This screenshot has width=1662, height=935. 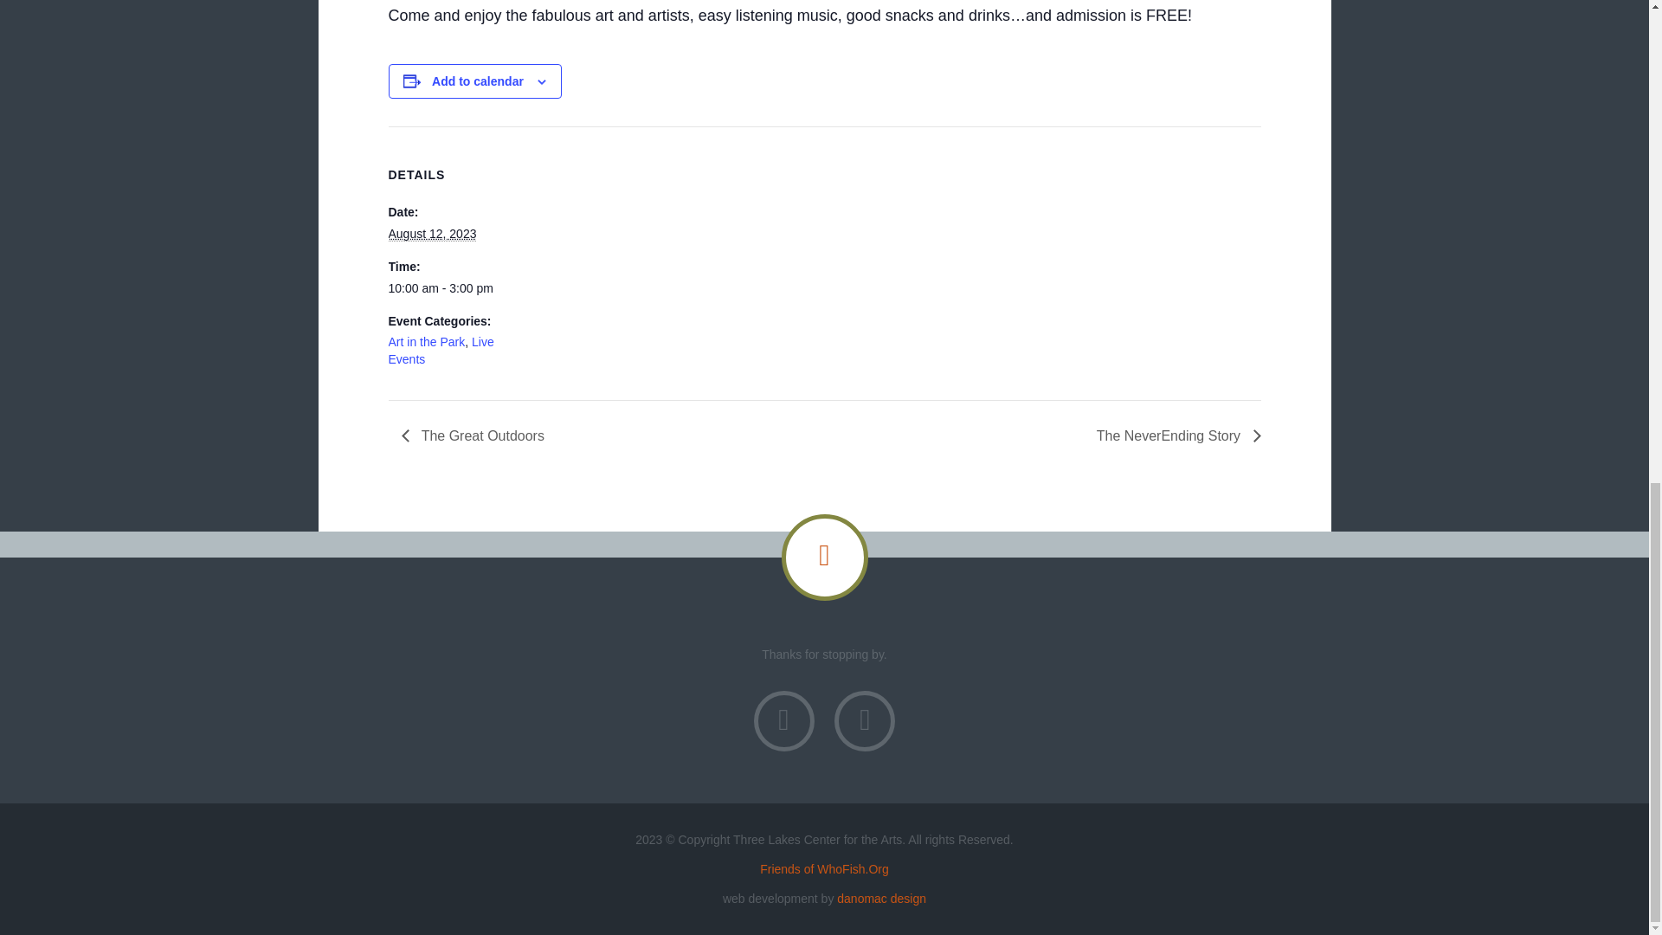 What do you see at coordinates (824, 868) in the screenshot?
I see `Friends of WhoFish.Org` at bounding box center [824, 868].